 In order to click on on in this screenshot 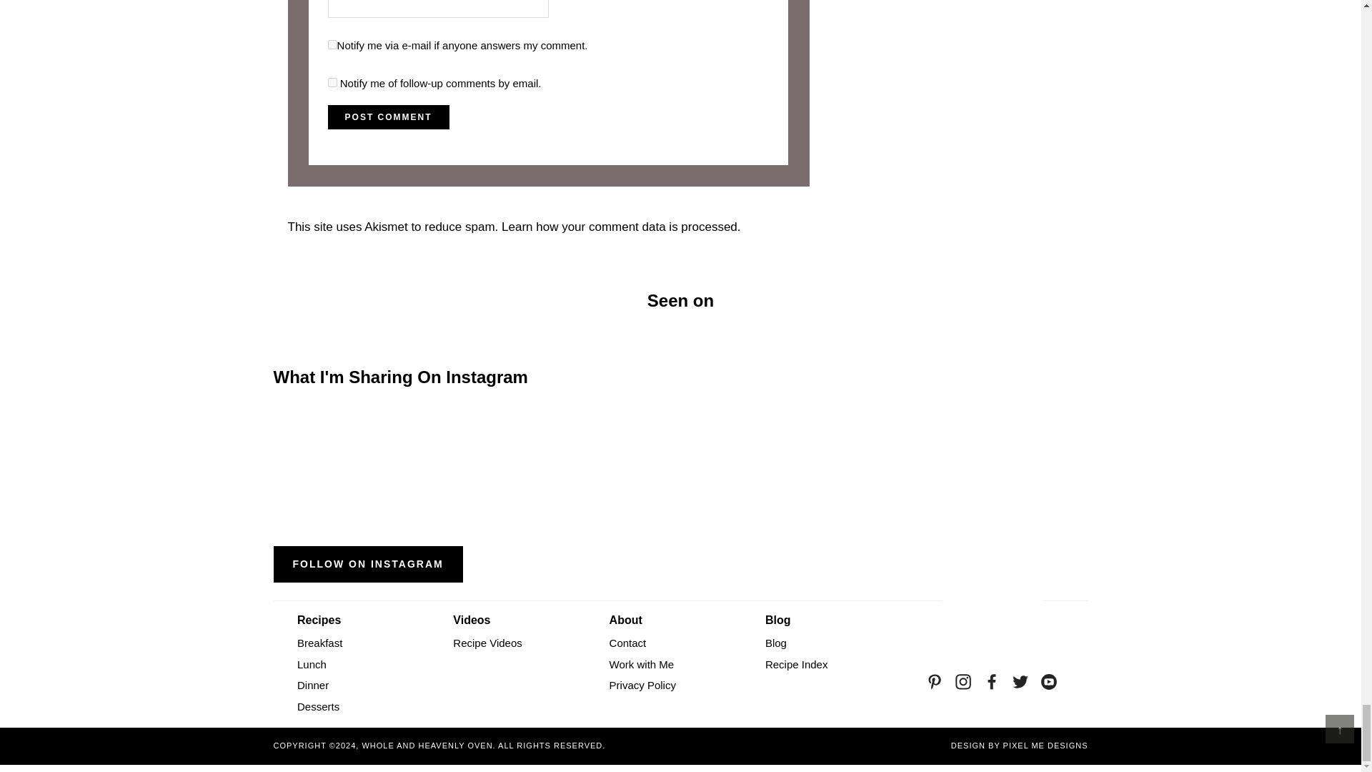, I will do `click(332, 44)`.